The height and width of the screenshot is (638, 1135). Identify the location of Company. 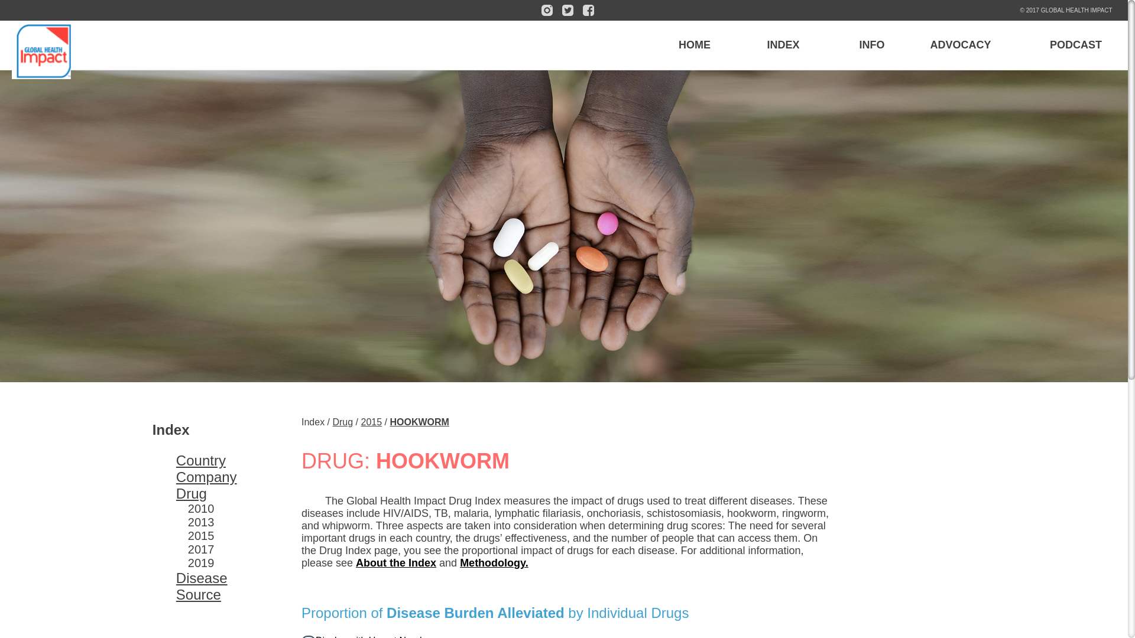
(206, 476).